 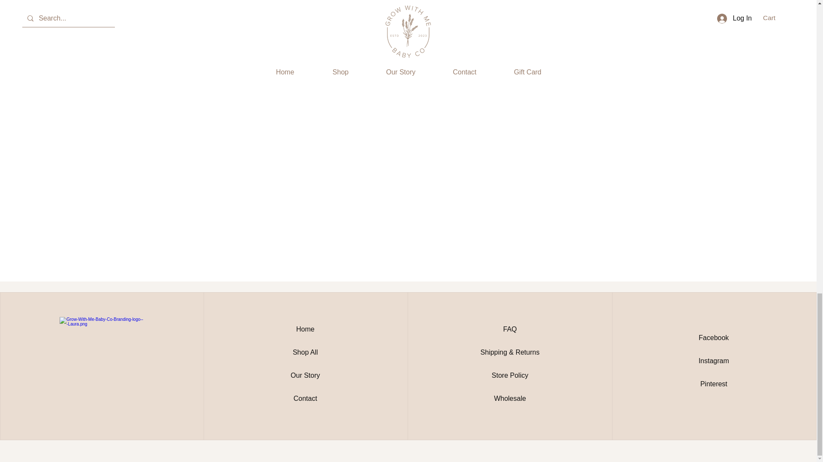 I want to click on Wholesale, so click(x=510, y=398).